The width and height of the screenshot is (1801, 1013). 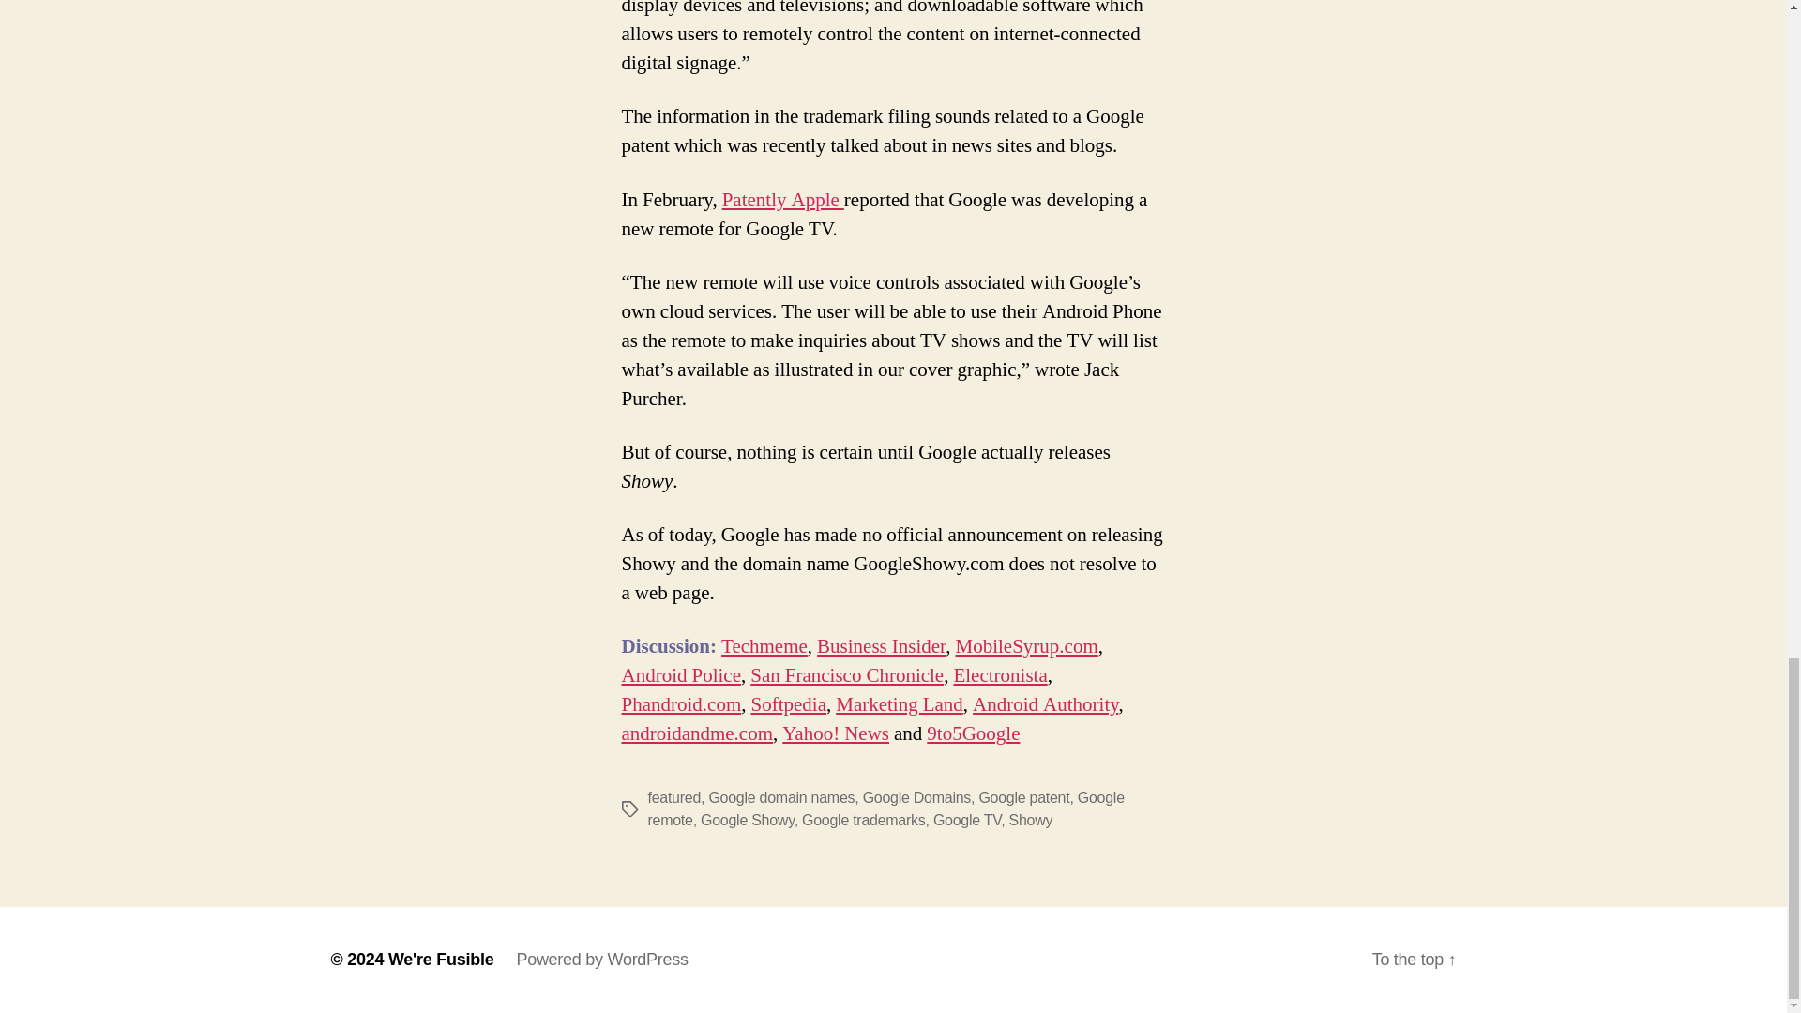 I want to click on Softpedia, so click(x=788, y=703).